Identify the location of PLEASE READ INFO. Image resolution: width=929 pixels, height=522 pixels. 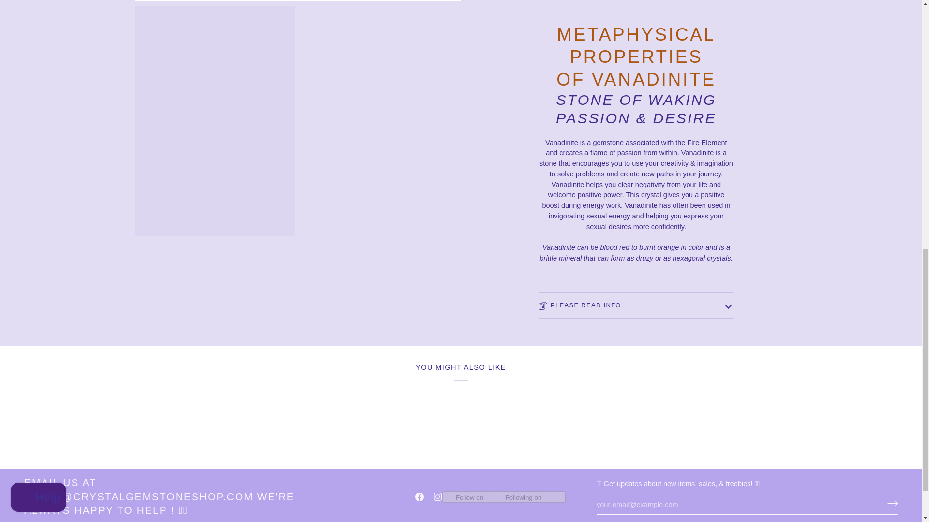
(636, 300).